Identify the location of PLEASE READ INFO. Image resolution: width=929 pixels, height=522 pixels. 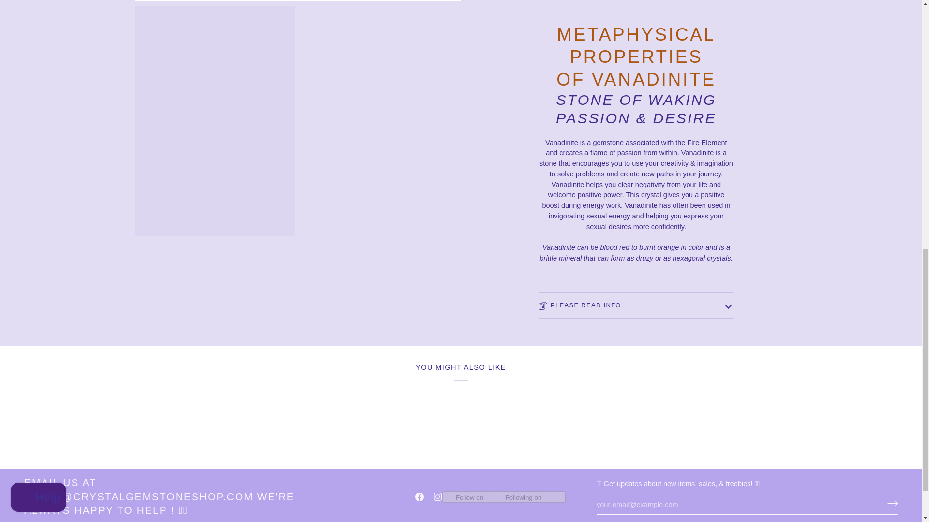
(636, 300).